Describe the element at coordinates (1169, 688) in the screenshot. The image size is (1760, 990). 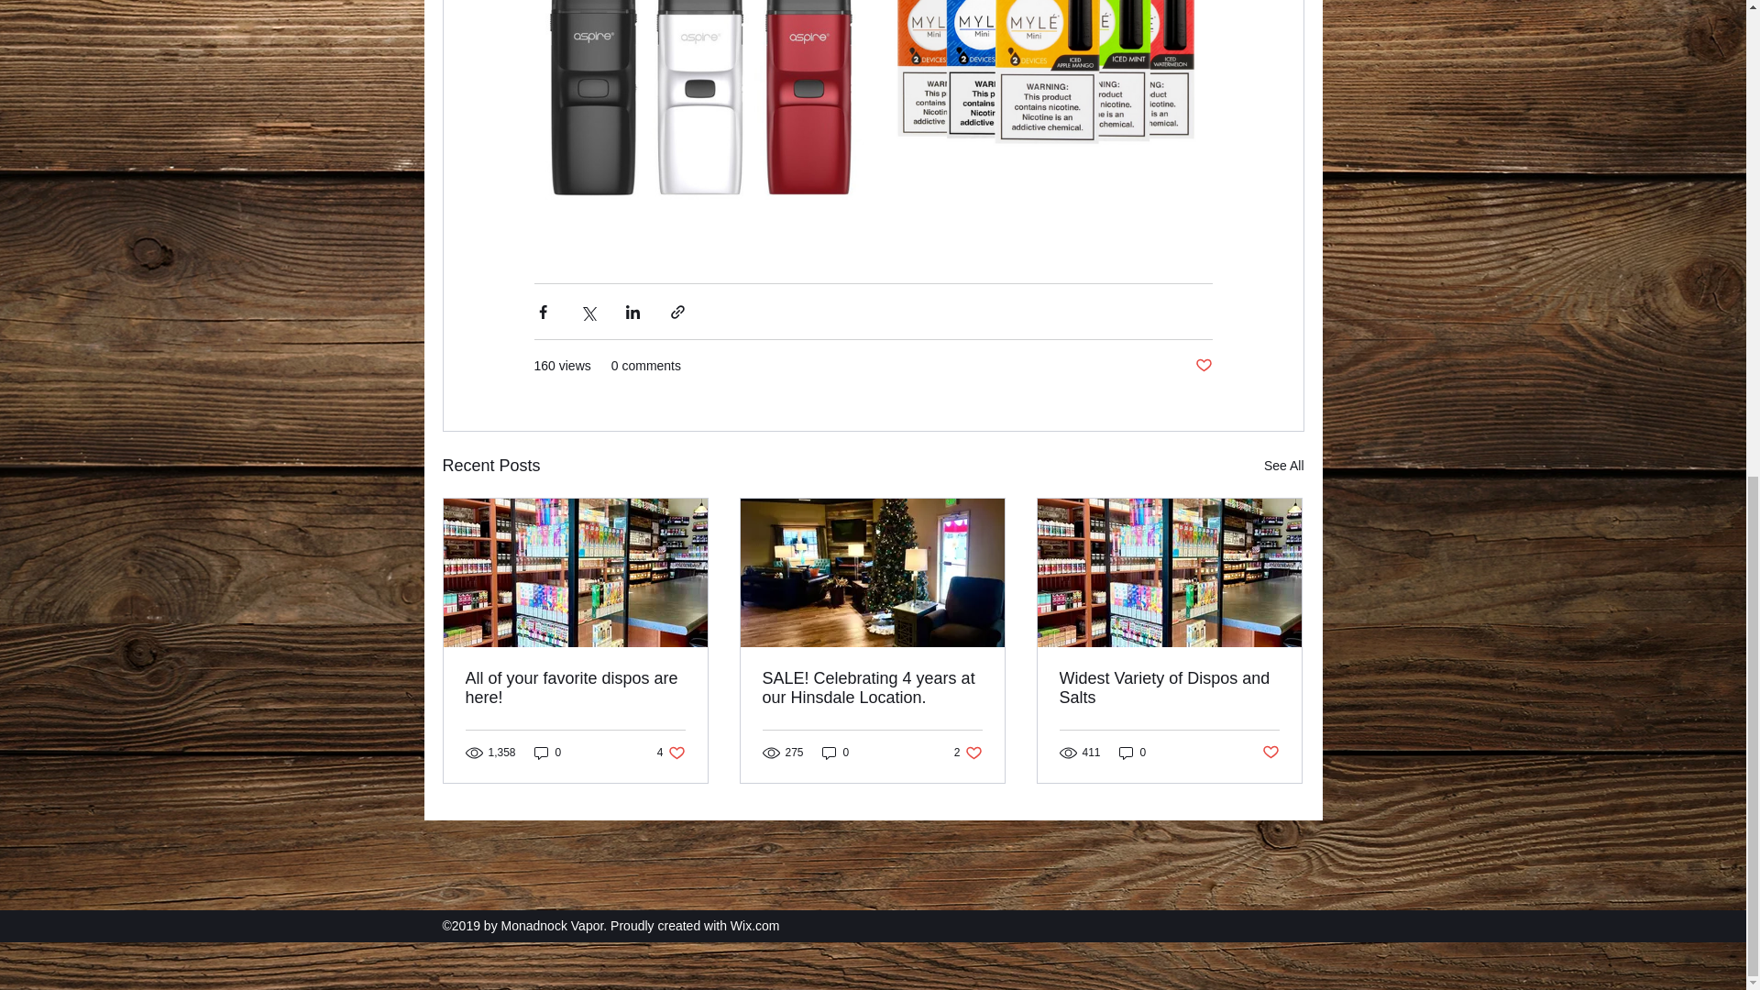
I see `SALE! Celebrating 4 years at our Hinsdale Location.` at that location.